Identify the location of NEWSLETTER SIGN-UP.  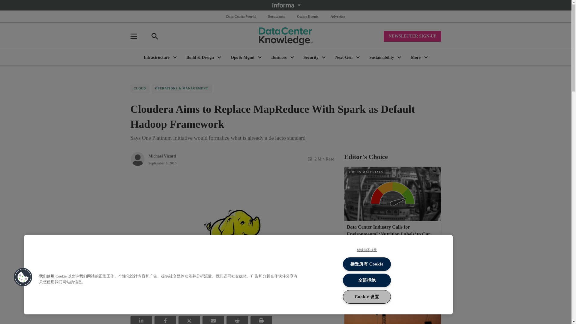
(412, 36).